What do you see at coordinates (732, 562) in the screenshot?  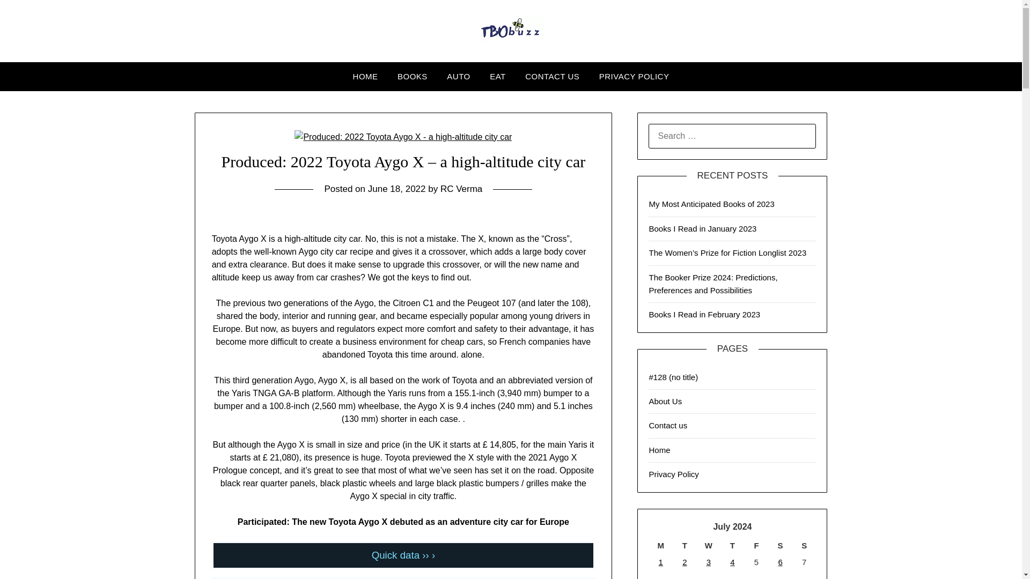 I see `4` at bounding box center [732, 562].